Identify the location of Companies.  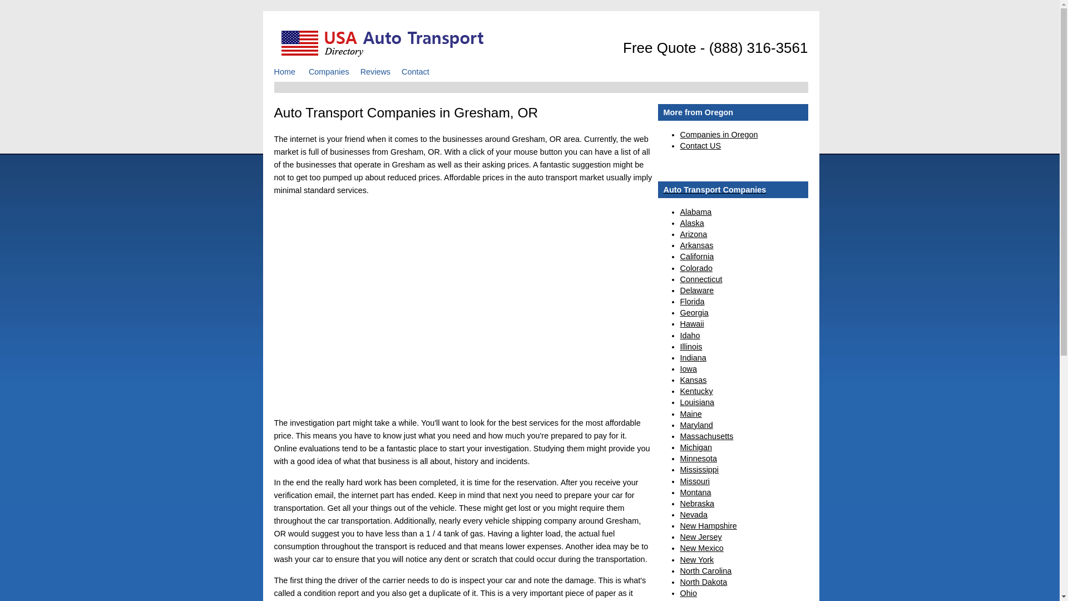
(334, 71).